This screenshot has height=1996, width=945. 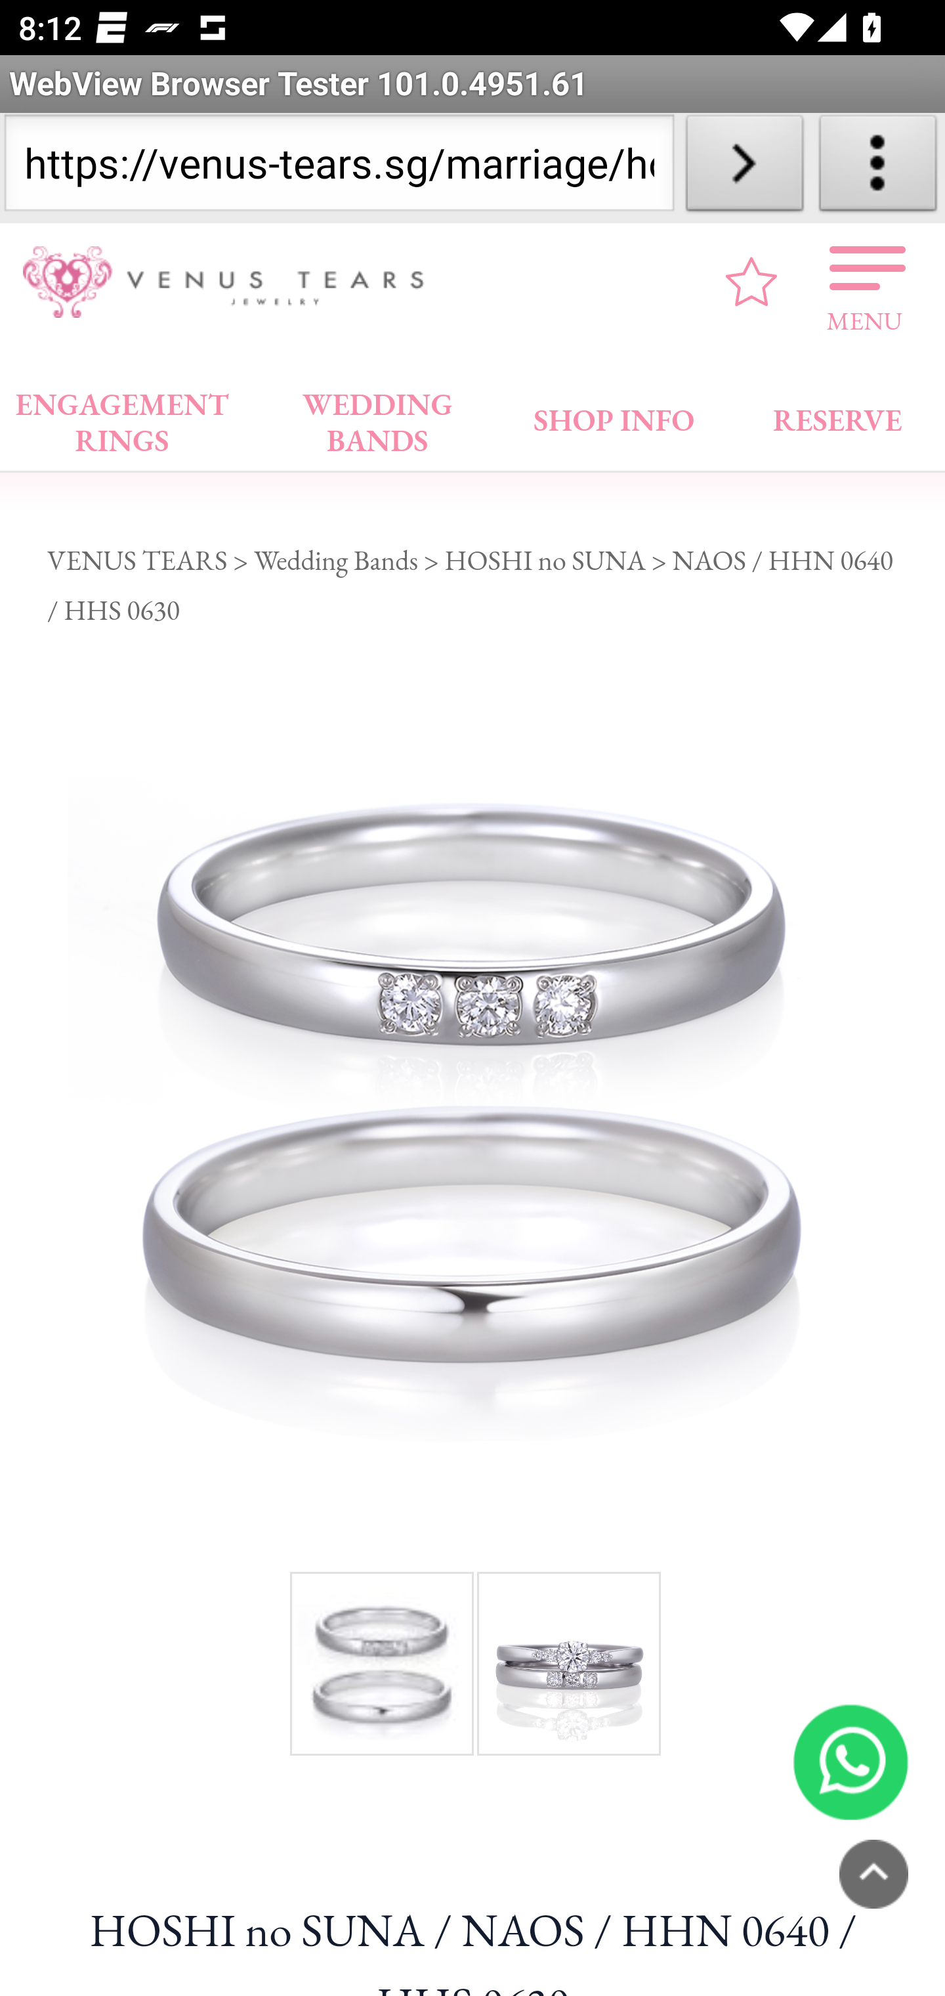 What do you see at coordinates (873, 1874) in the screenshot?
I see `PAGETOP` at bounding box center [873, 1874].